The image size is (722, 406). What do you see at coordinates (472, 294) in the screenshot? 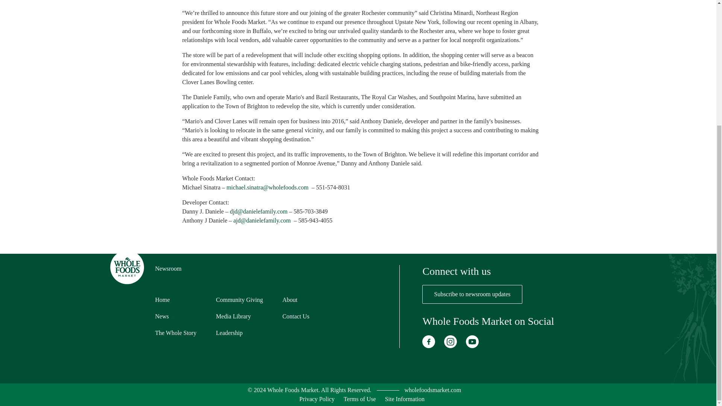
I see `Subscribe` at bounding box center [472, 294].